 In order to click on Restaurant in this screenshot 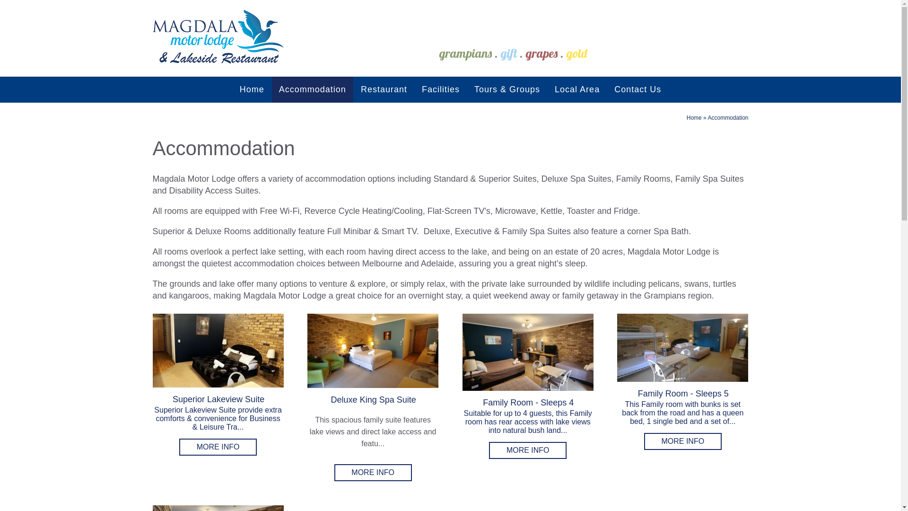, I will do `click(384, 90)`.